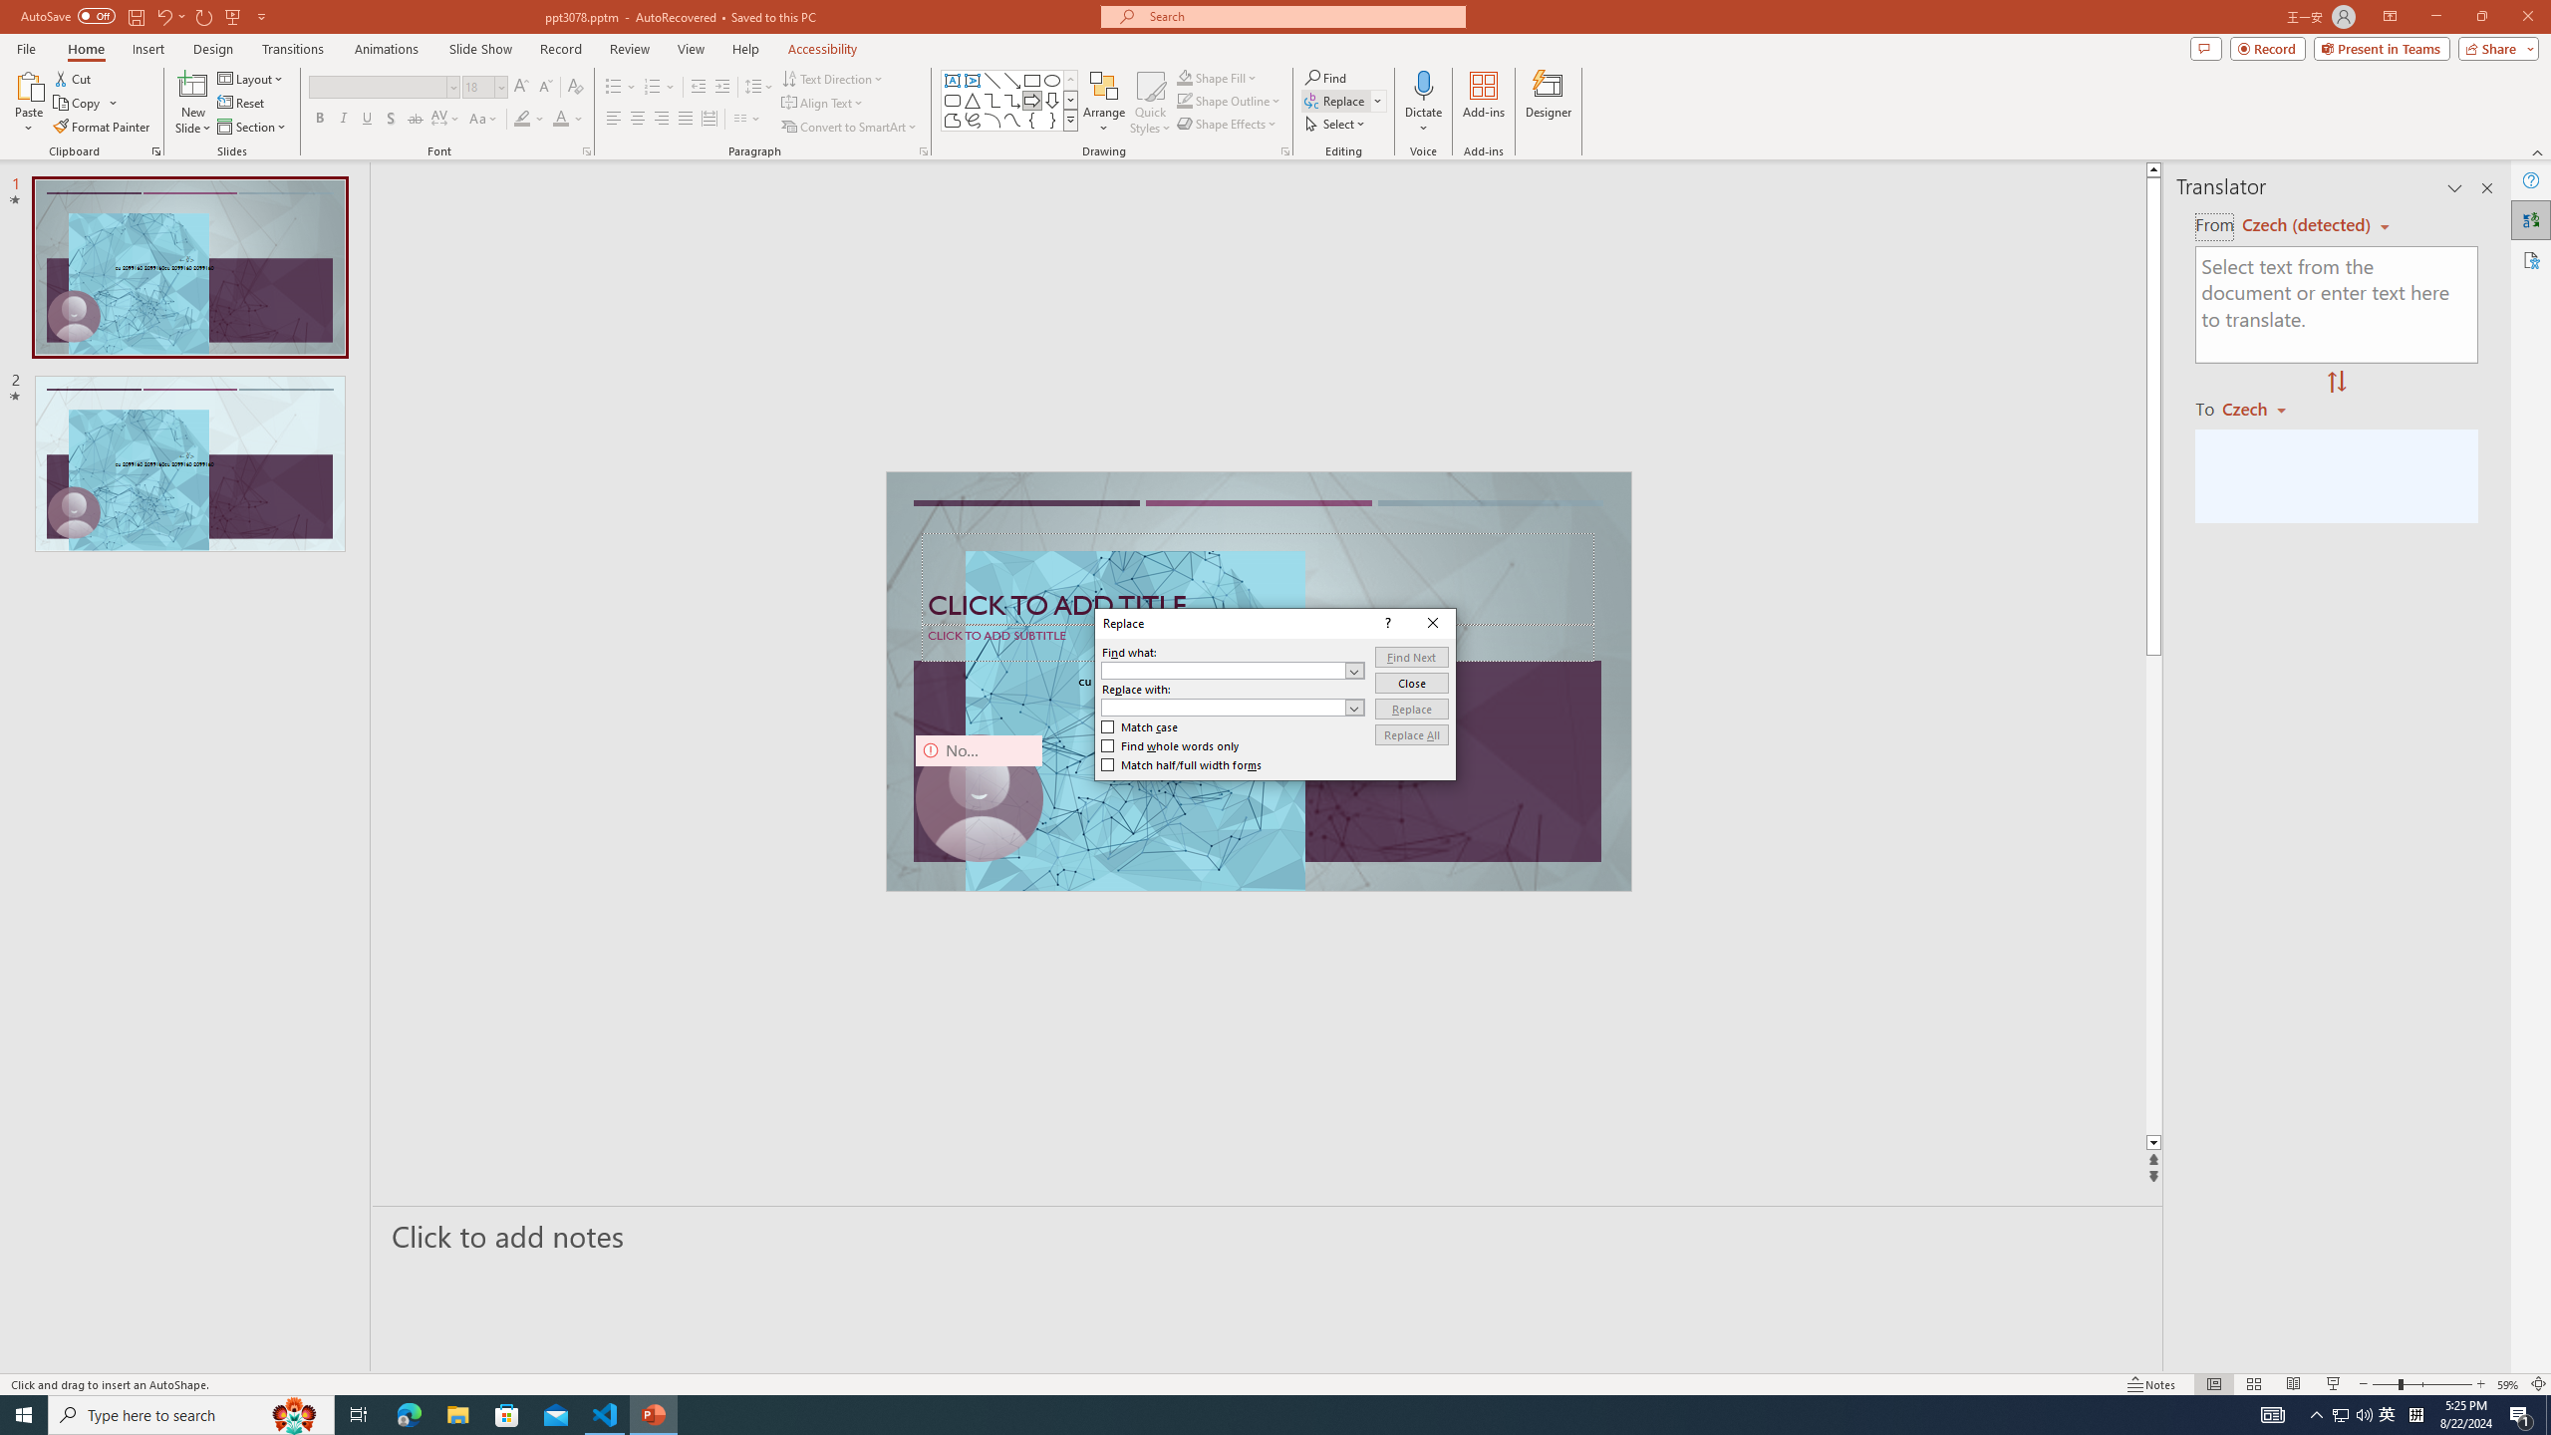 This screenshot has width=2551, height=1435. I want to click on Czech, so click(2262, 408).